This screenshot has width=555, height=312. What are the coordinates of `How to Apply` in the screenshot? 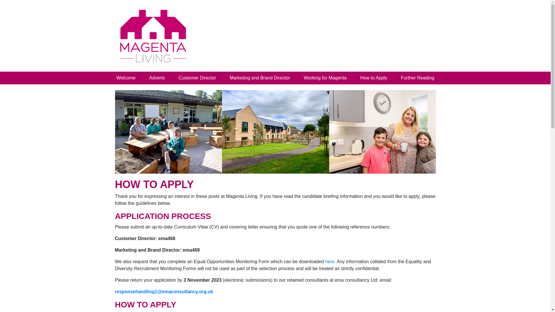 It's located at (373, 78).